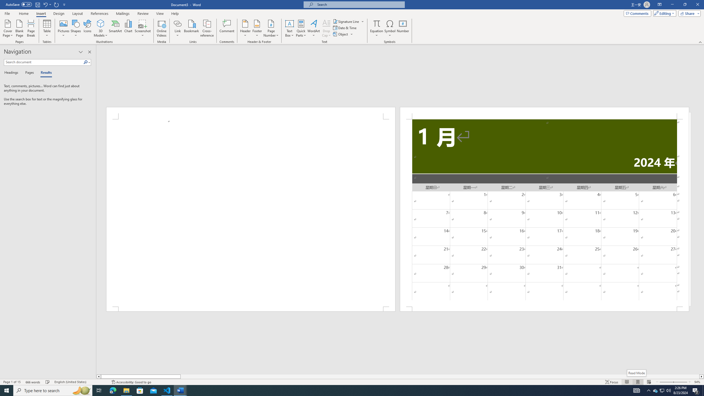 The image size is (704, 396). I want to click on Results, so click(44, 73).